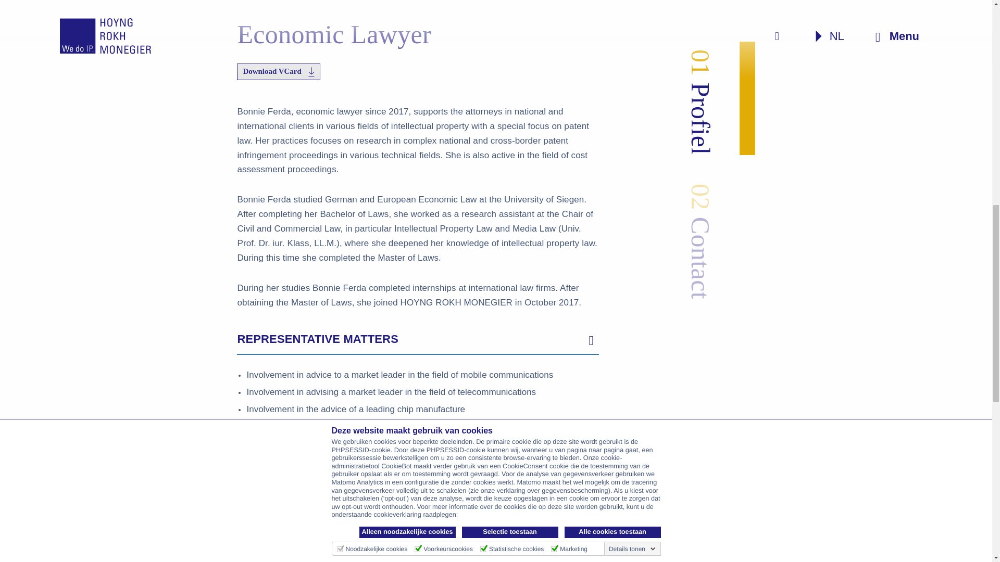 Image resolution: width=1000 pixels, height=562 pixels. What do you see at coordinates (278, 72) in the screenshot?
I see `Download VCard` at bounding box center [278, 72].